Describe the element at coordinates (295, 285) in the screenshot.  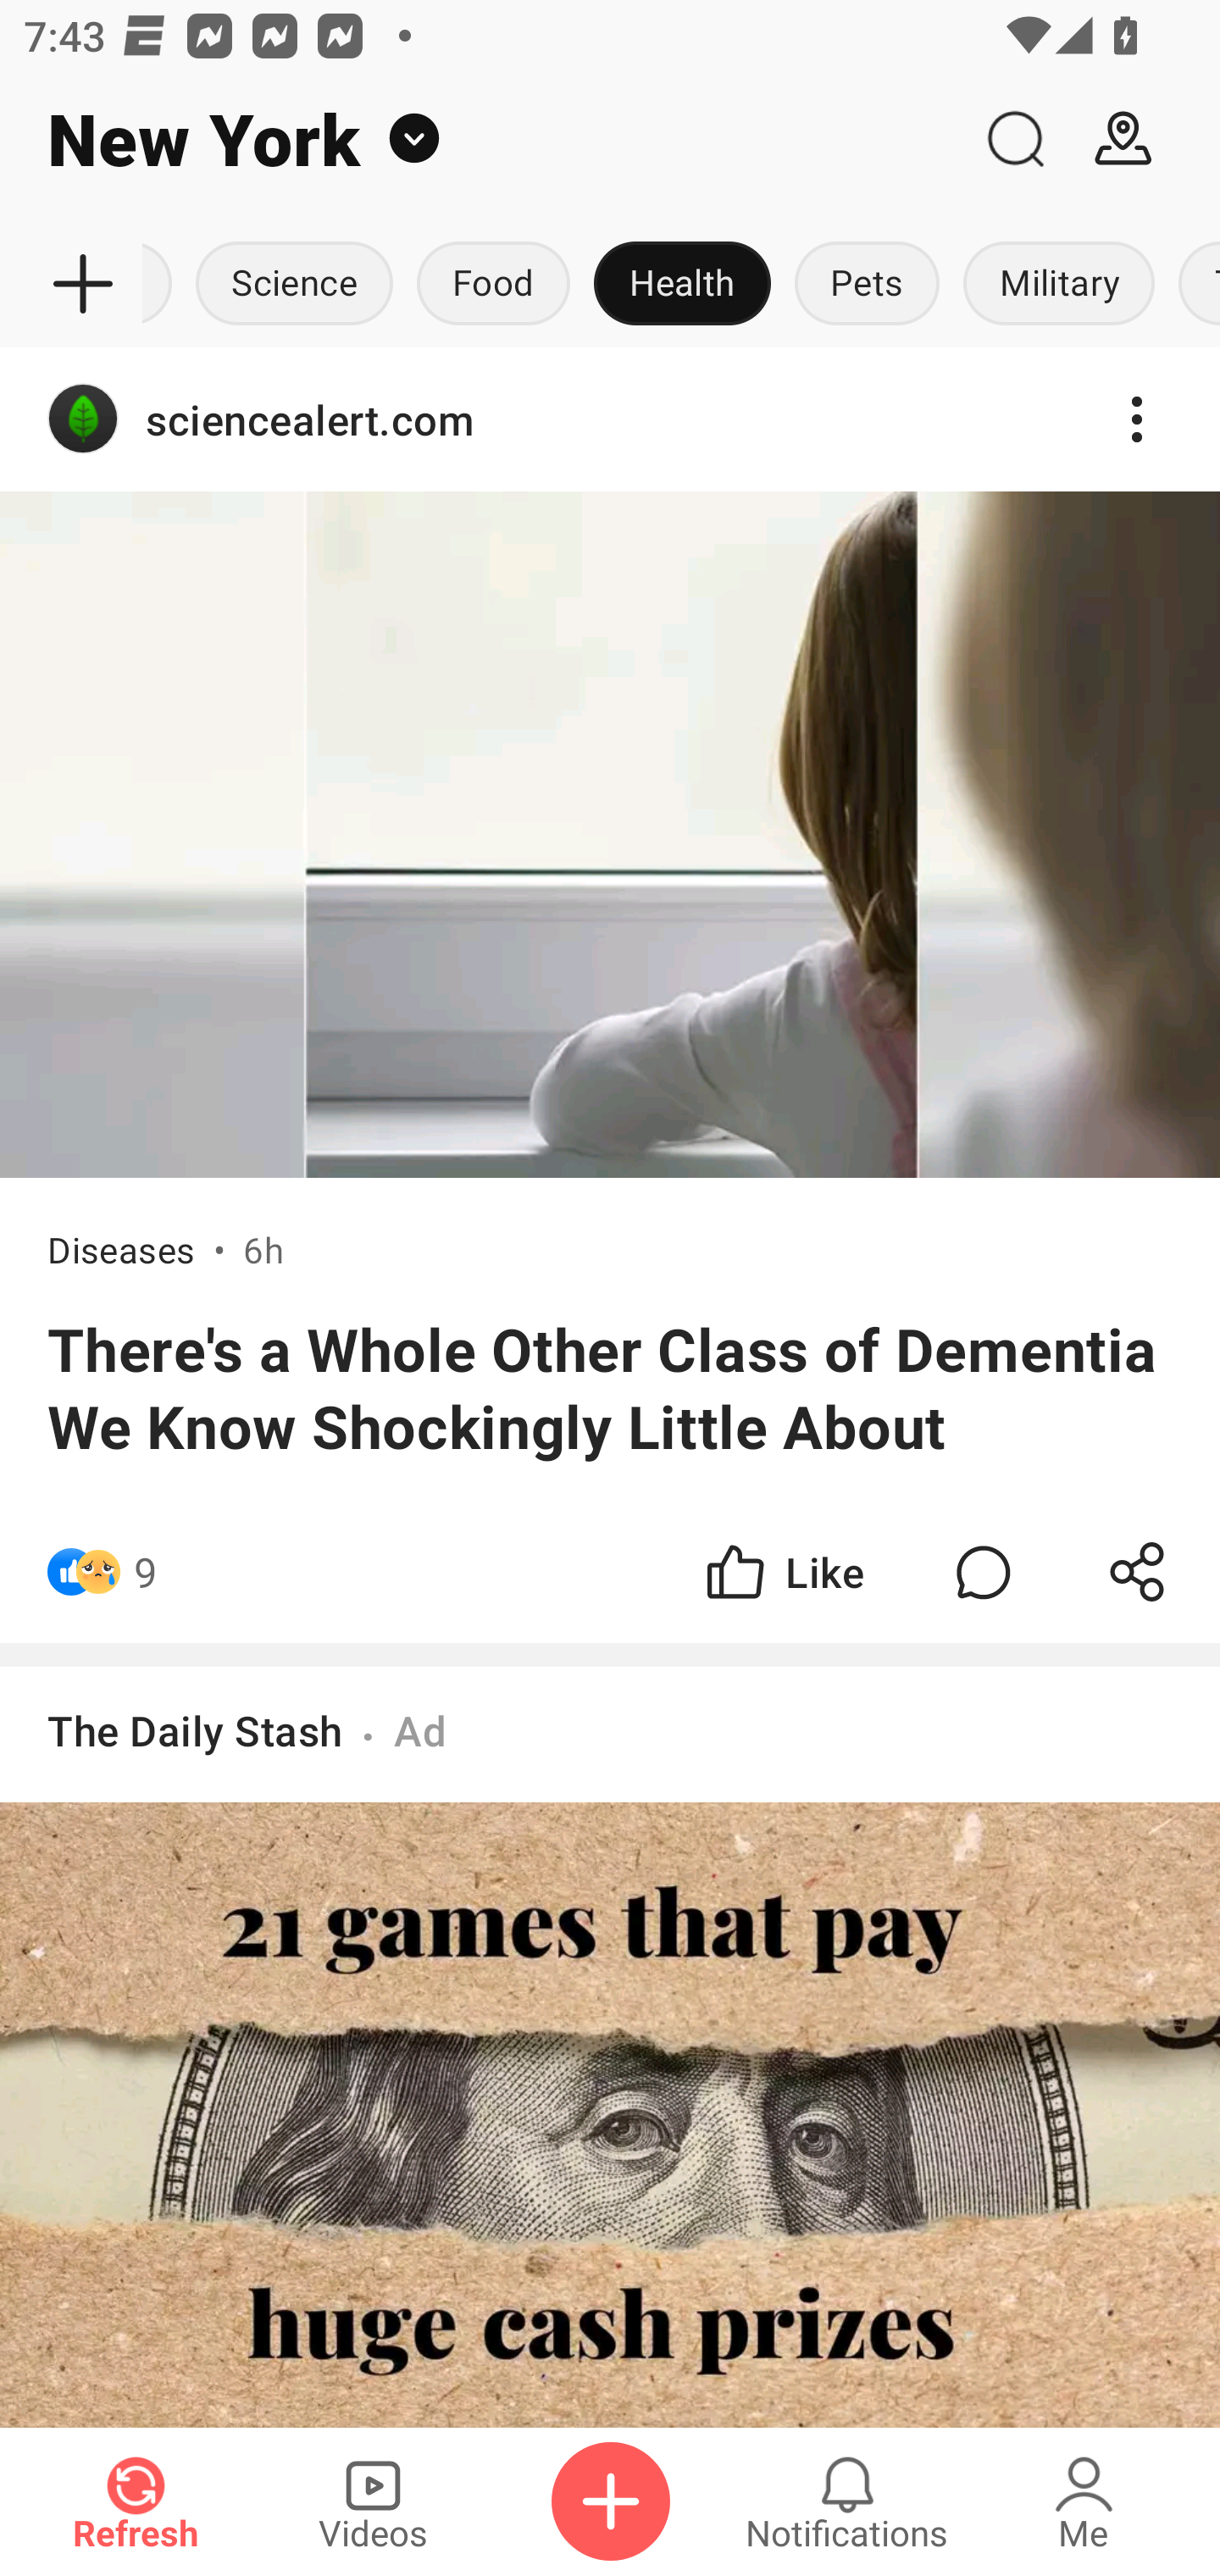
I see `Science` at that location.